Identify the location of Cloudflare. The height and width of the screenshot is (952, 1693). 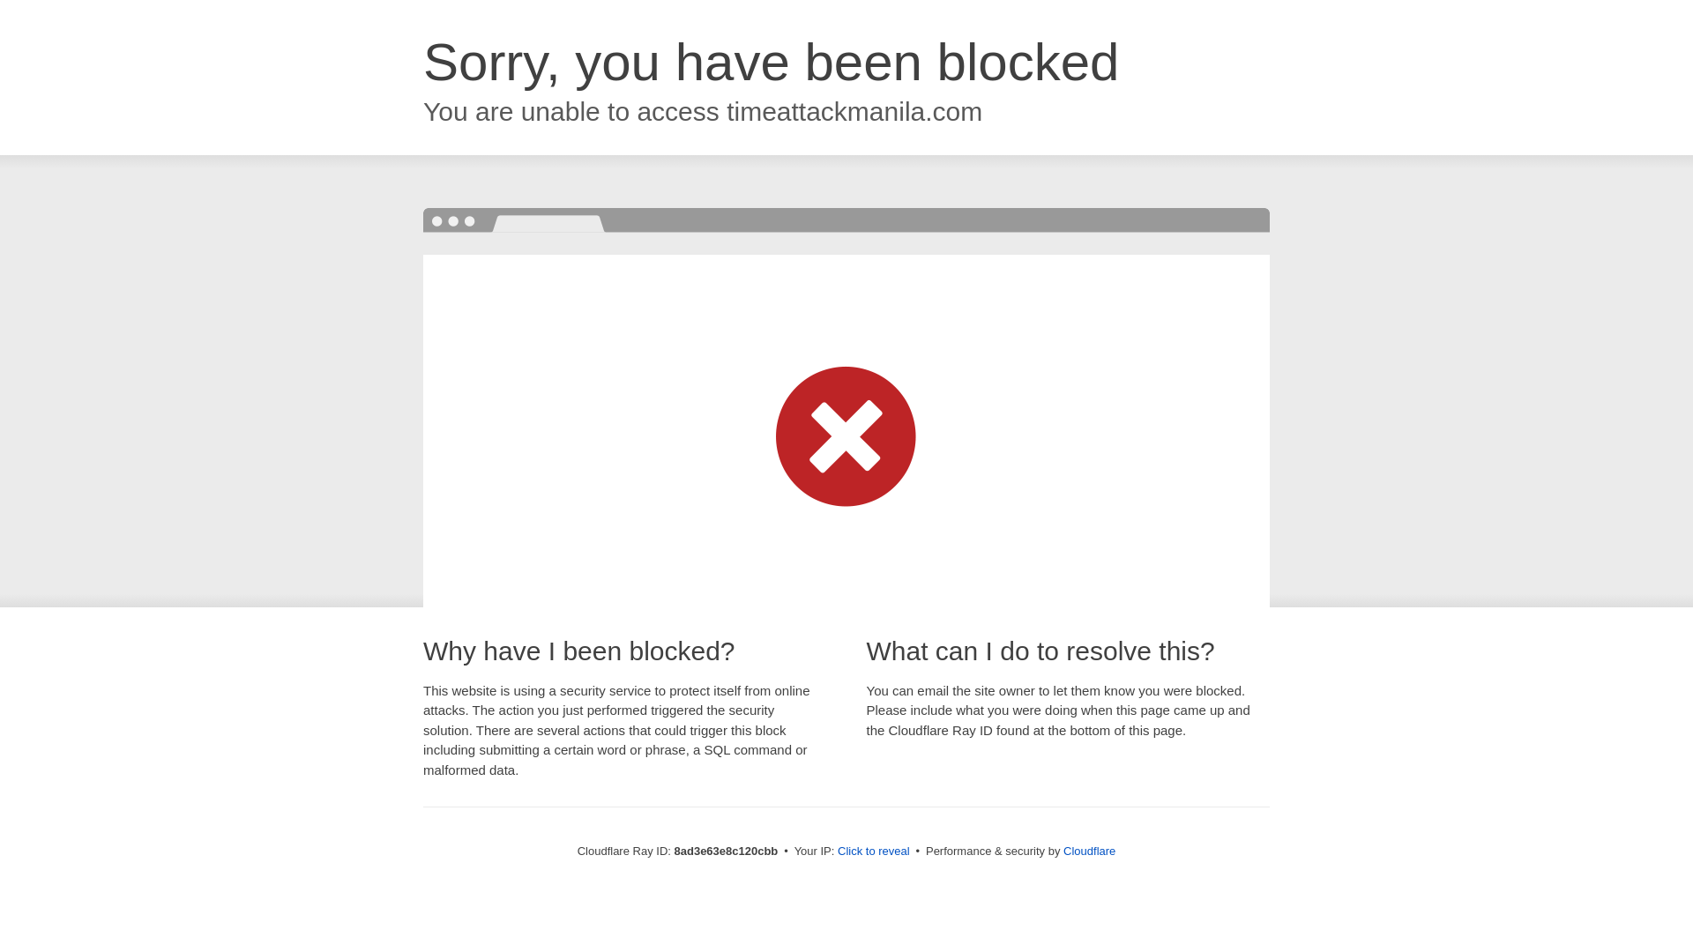
(1089, 851).